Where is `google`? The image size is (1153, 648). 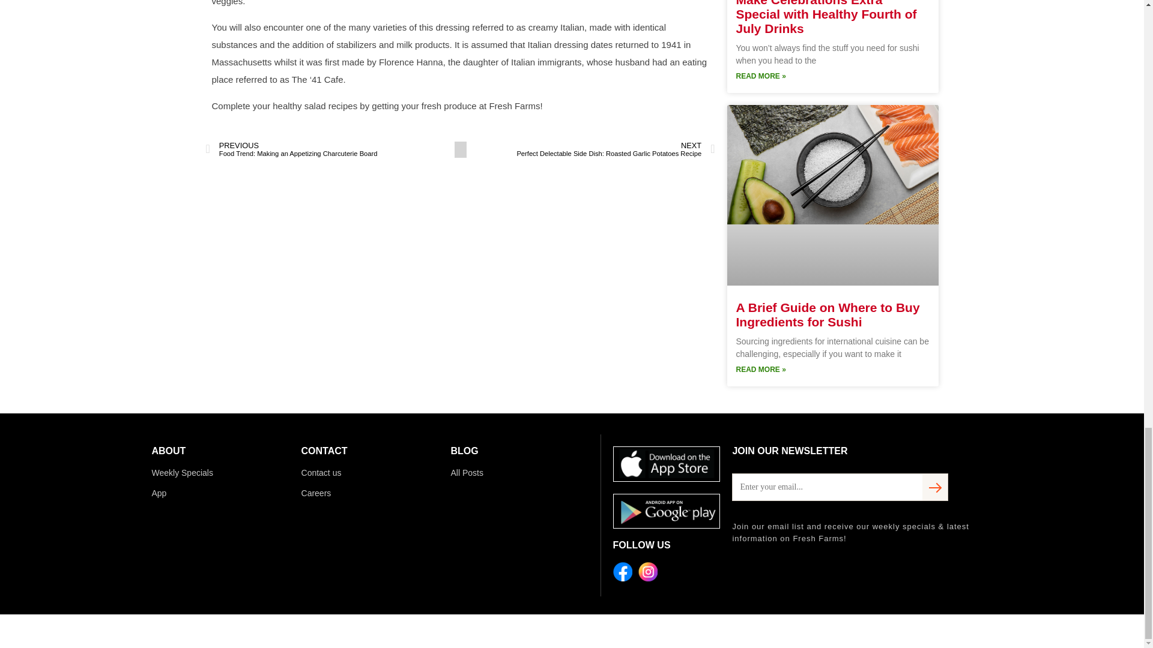 google is located at coordinates (667, 511).